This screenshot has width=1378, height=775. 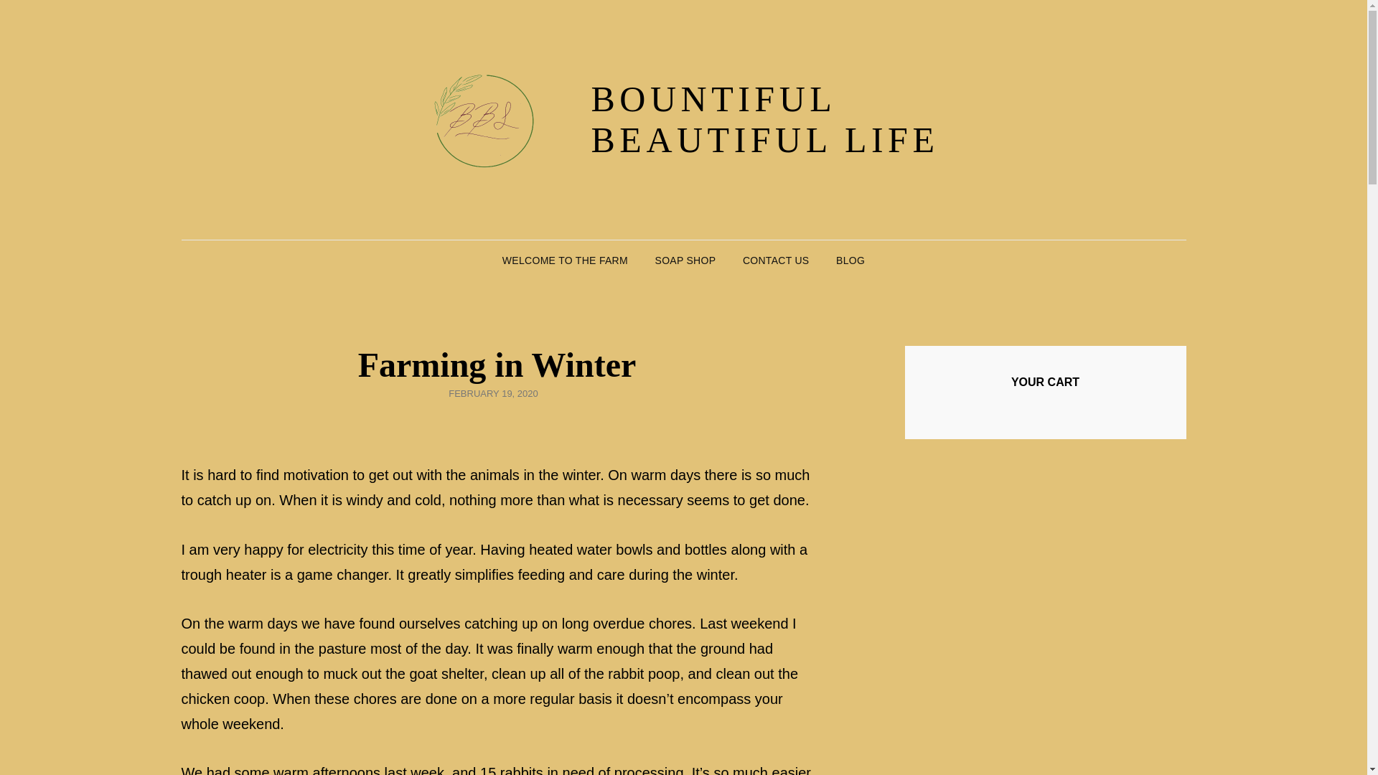 What do you see at coordinates (850, 260) in the screenshot?
I see `BLOG` at bounding box center [850, 260].